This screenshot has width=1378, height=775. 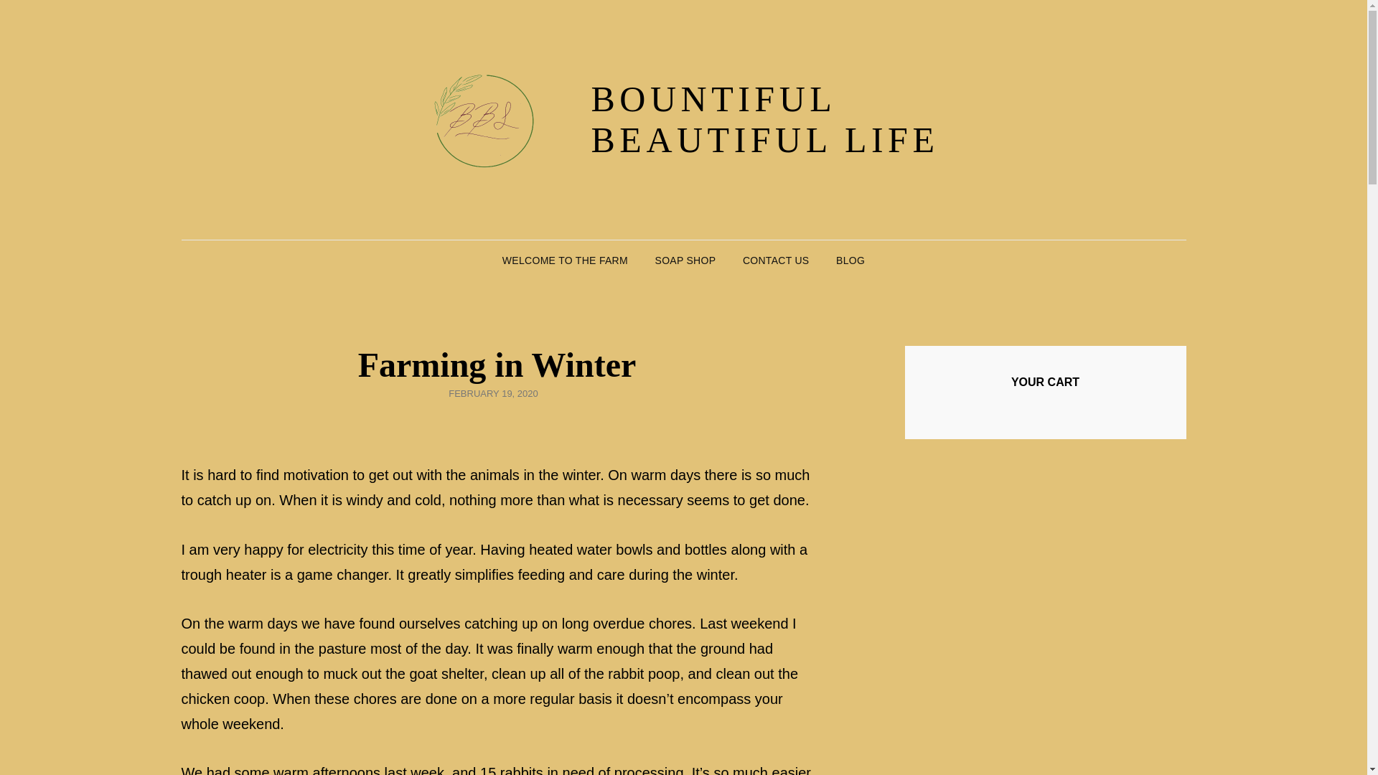 What do you see at coordinates (850, 260) in the screenshot?
I see `BLOG` at bounding box center [850, 260].